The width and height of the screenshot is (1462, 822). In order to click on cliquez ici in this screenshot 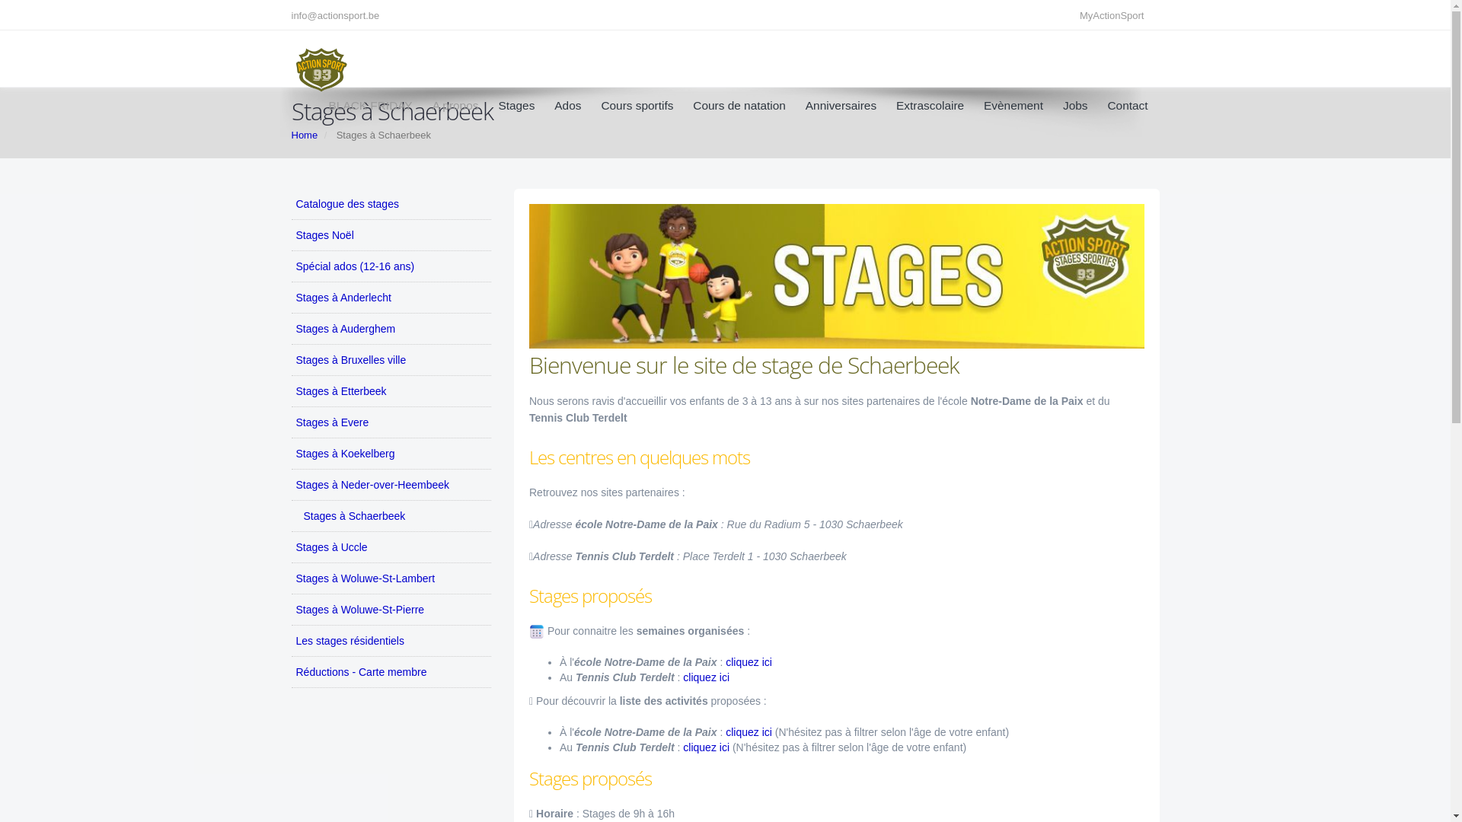, I will do `click(749, 662)`.